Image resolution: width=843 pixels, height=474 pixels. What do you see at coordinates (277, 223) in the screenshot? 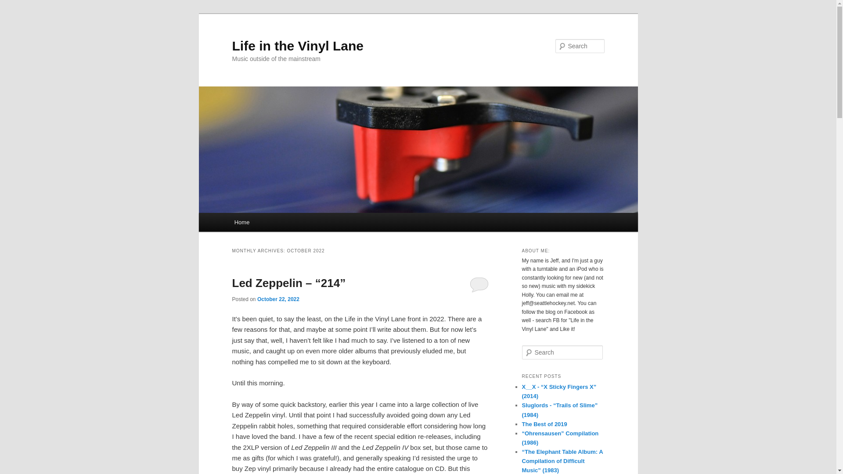
I see `Skip to secondary content` at bounding box center [277, 223].